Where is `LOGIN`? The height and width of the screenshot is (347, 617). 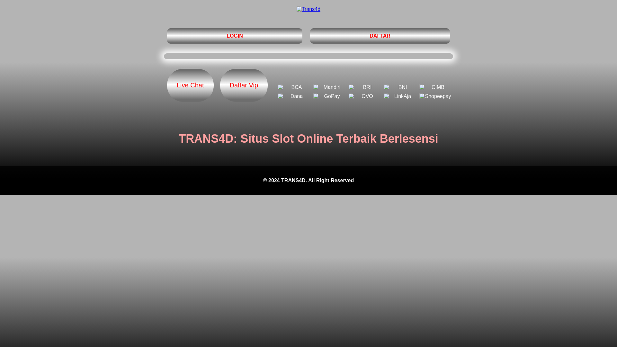
LOGIN is located at coordinates (235, 36).